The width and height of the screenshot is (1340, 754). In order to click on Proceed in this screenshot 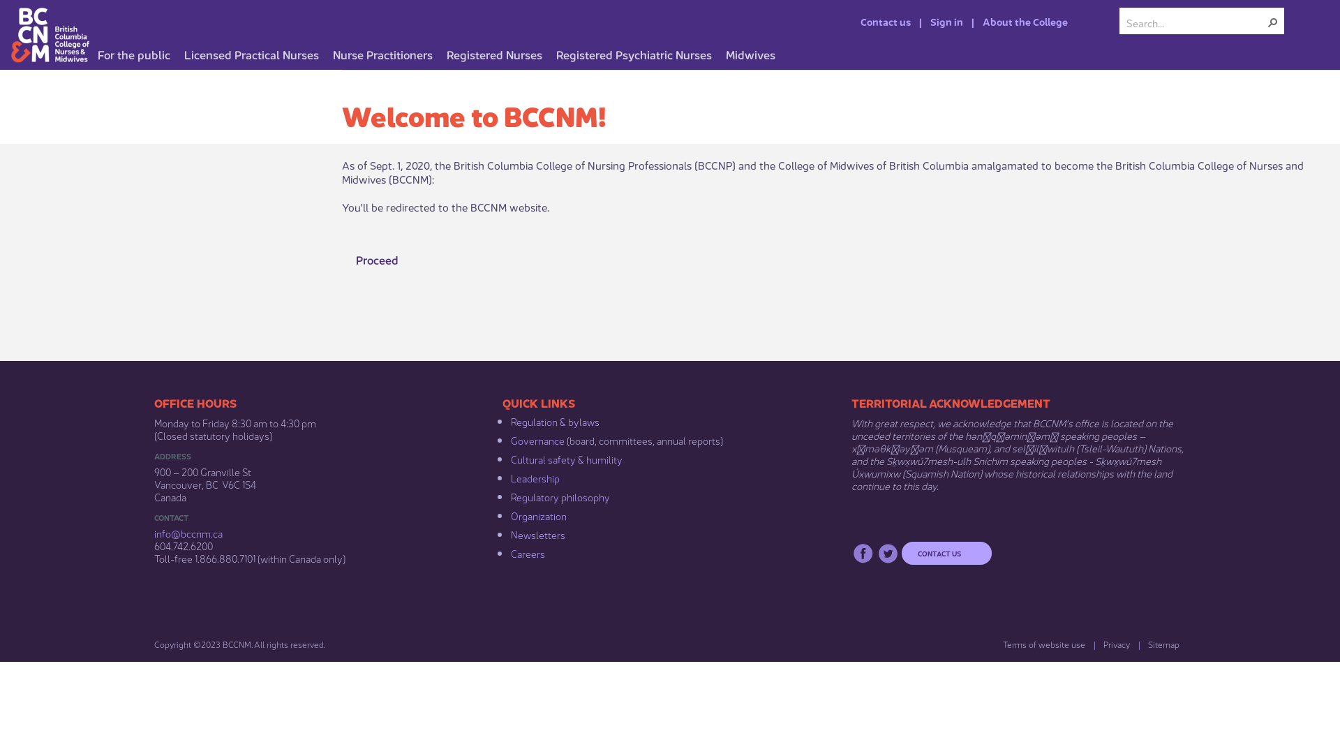, I will do `click(378, 260)`.